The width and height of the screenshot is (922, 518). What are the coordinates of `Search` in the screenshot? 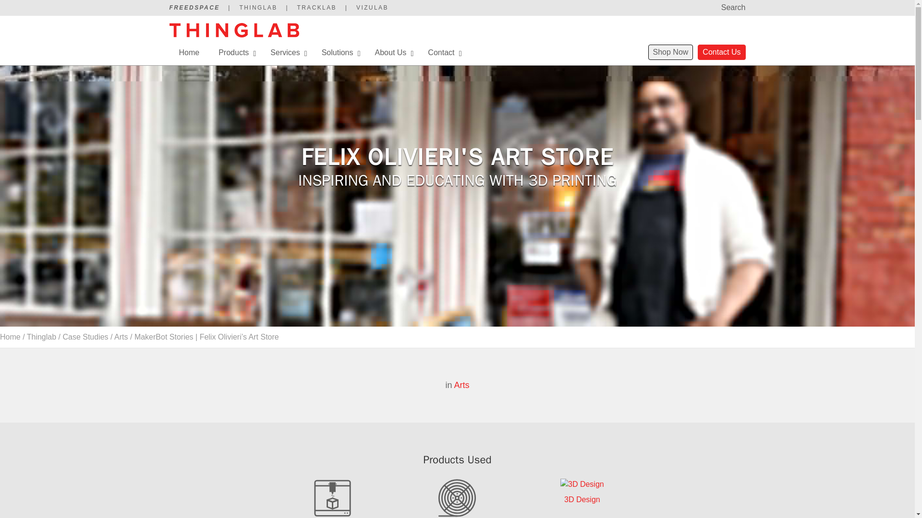 It's located at (19, 9).